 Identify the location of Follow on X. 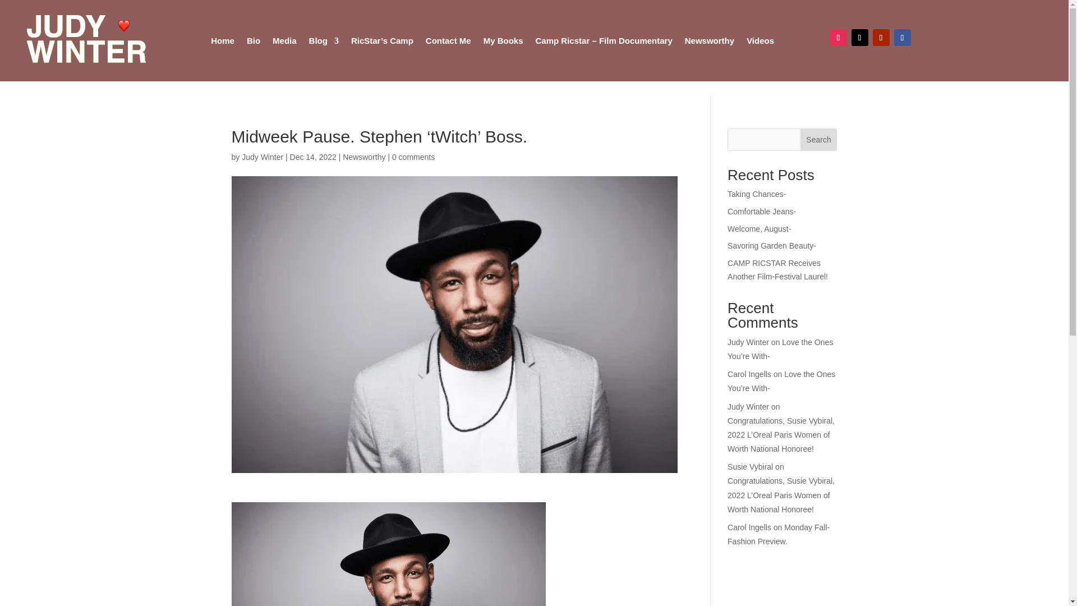
(859, 37).